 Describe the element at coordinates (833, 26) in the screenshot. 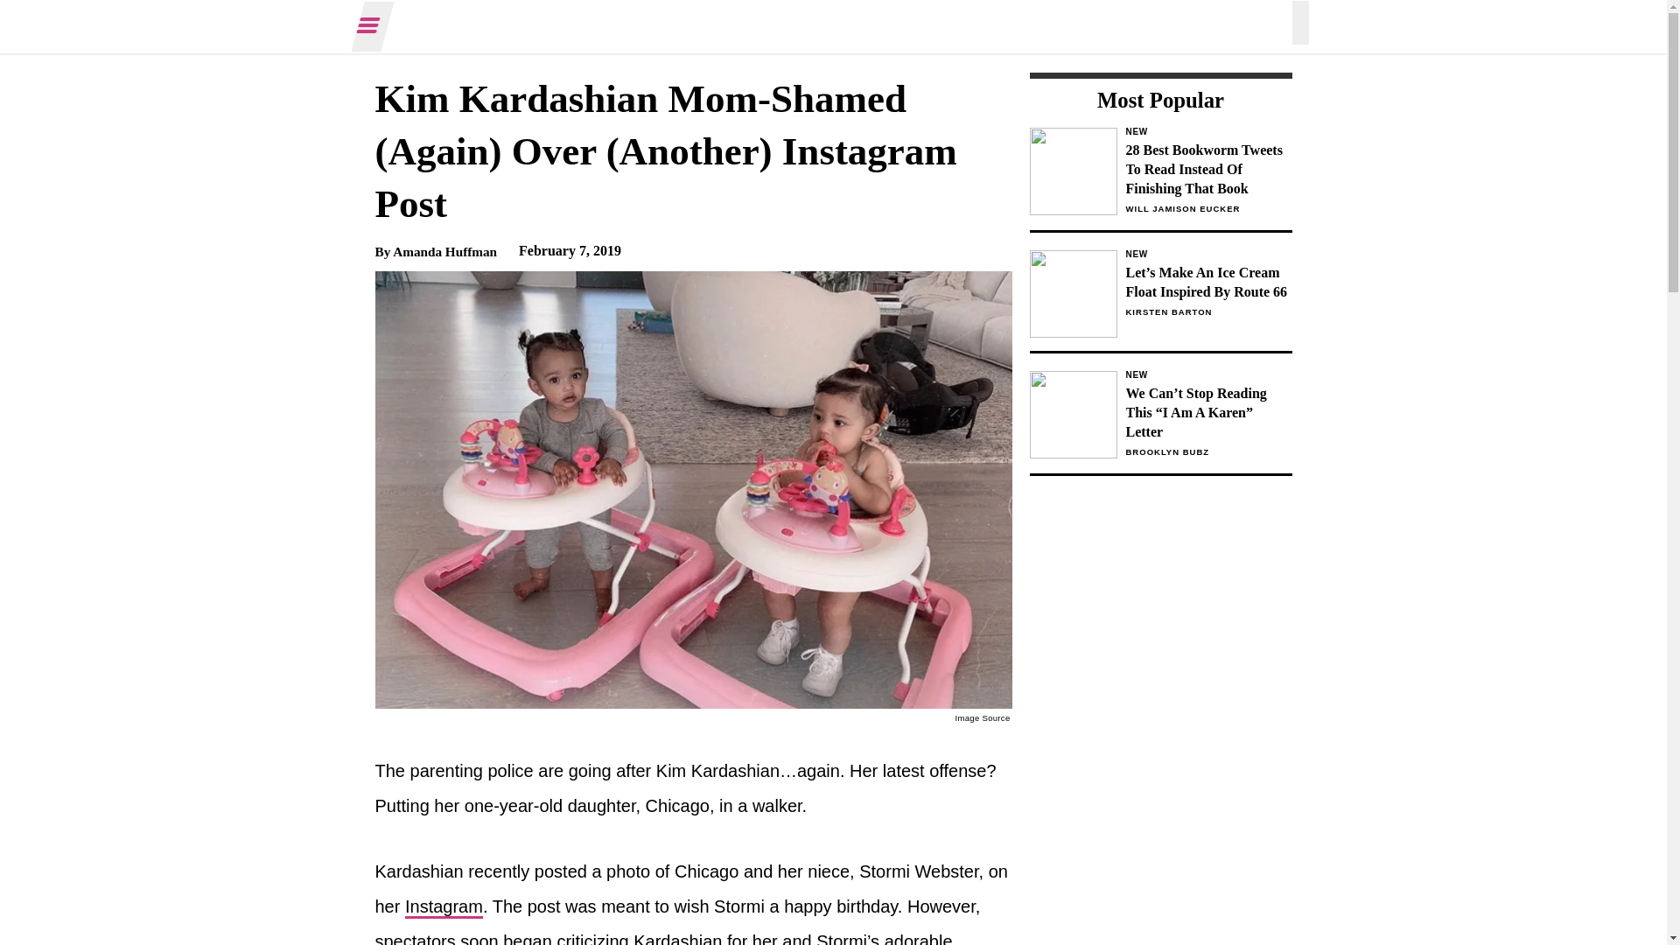

I see `Minq` at that location.